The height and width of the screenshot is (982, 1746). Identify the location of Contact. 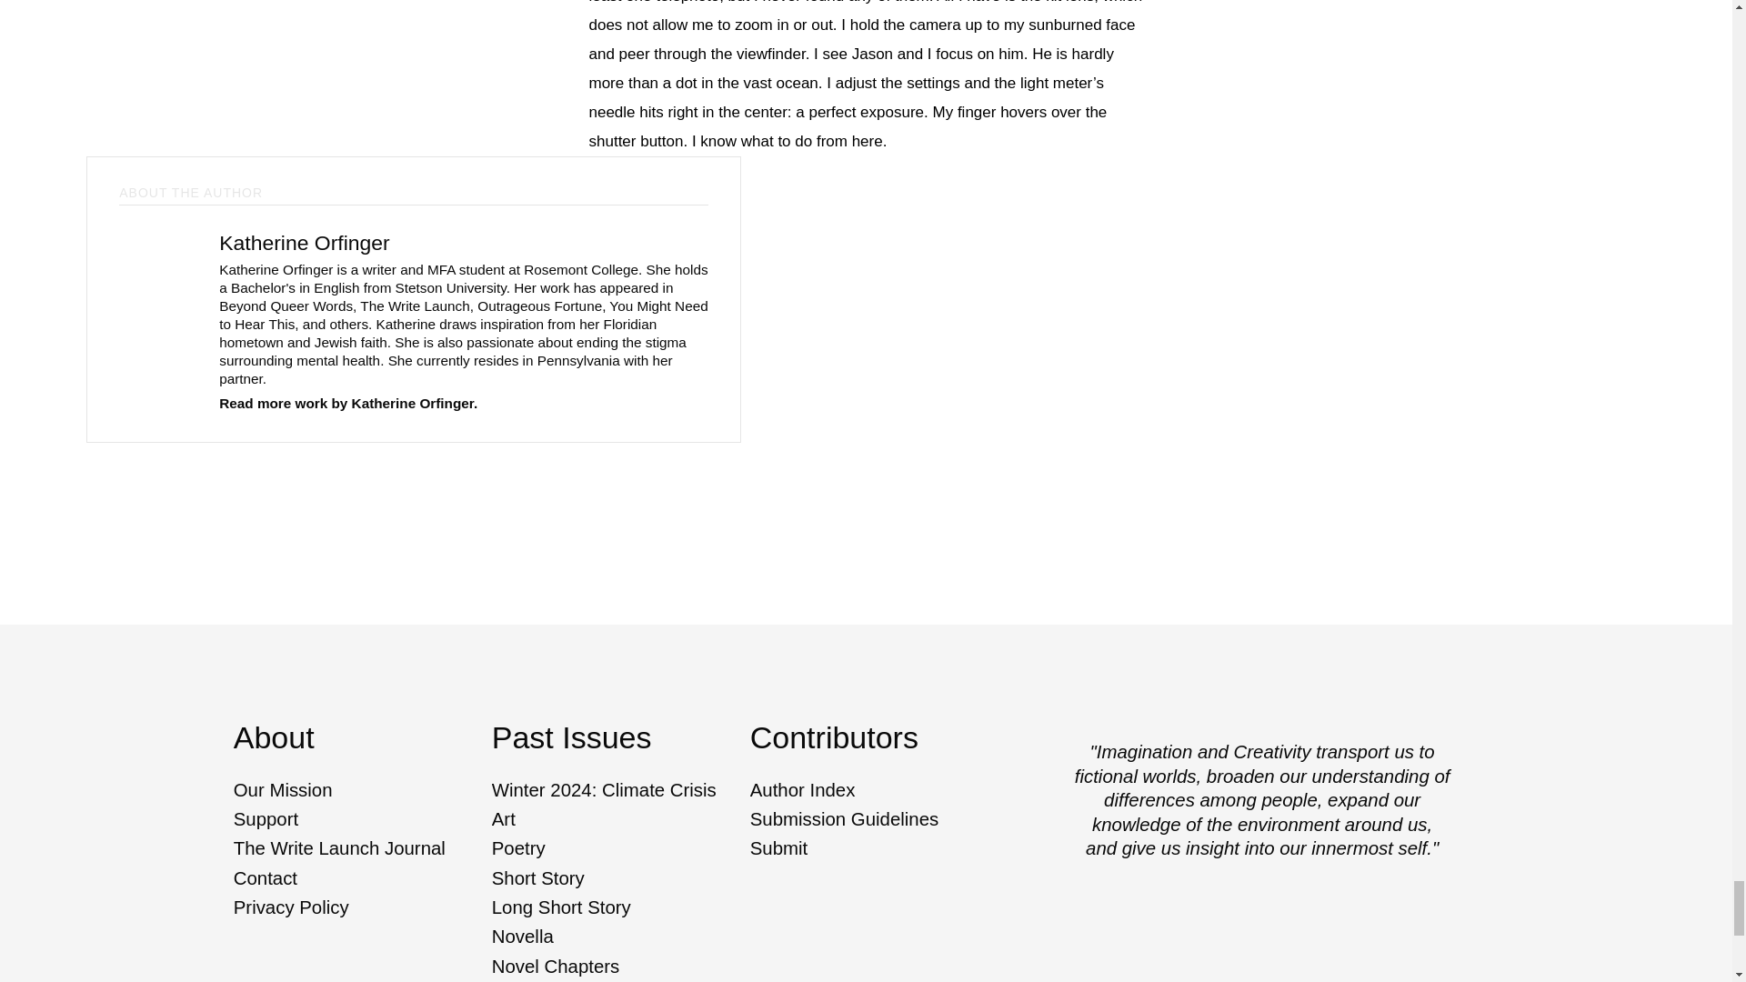
(359, 878).